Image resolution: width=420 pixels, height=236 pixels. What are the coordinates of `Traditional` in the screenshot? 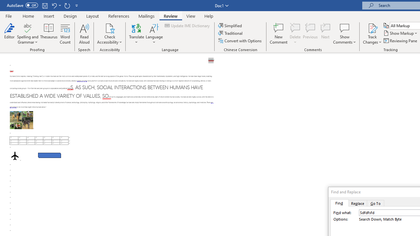 It's located at (231, 33).